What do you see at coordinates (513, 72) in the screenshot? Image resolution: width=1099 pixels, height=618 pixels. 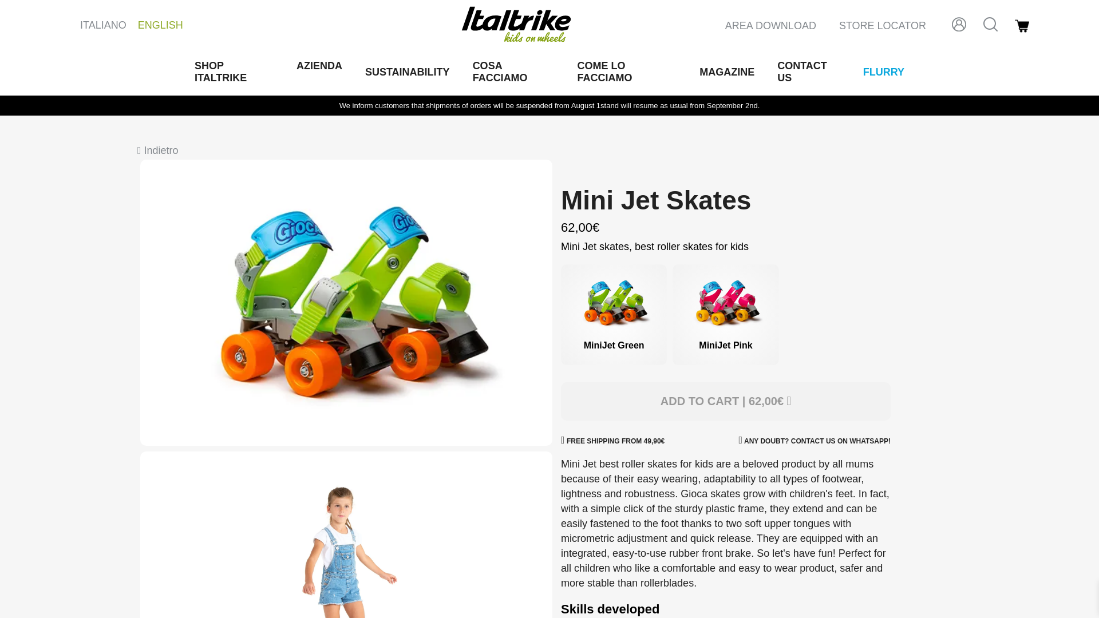 I see `COSA FACCIAMO` at bounding box center [513, 72].